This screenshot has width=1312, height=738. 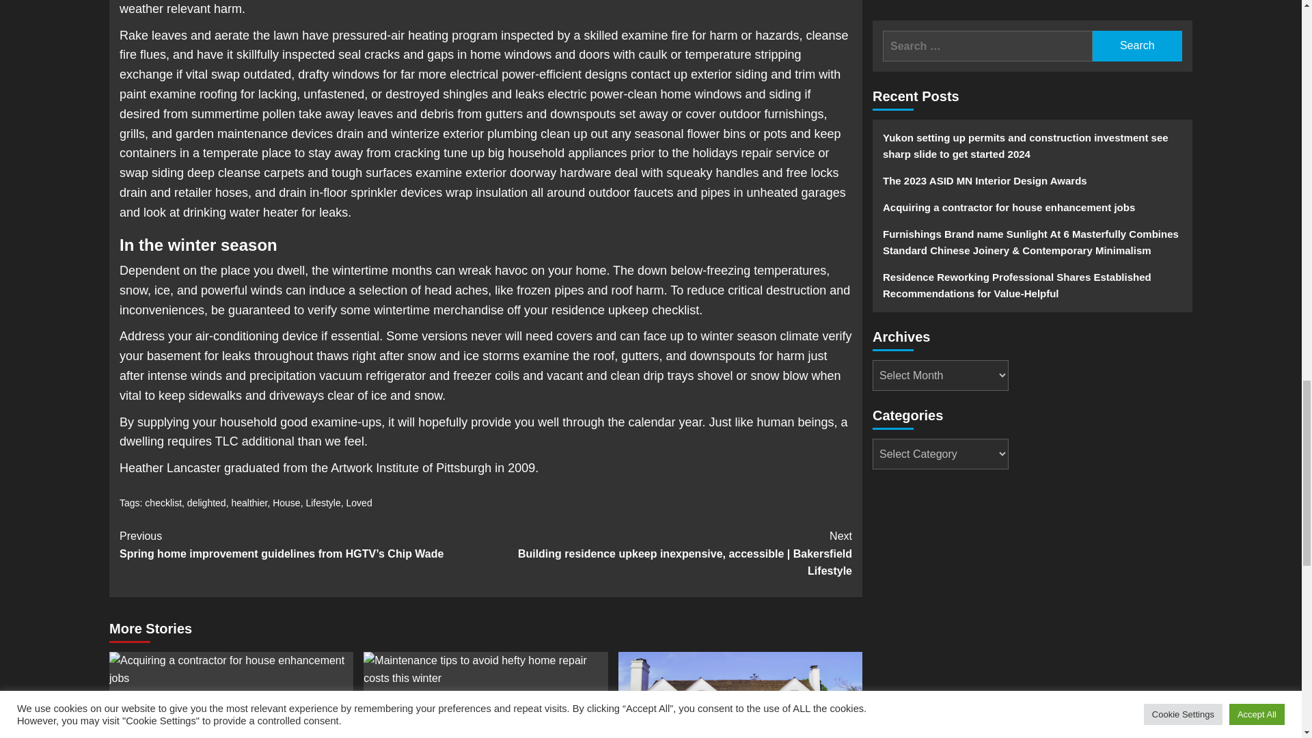 What do you see at coordinates (286, 503) in the screenshot?
I see `House` at bounding box center [286, 503].